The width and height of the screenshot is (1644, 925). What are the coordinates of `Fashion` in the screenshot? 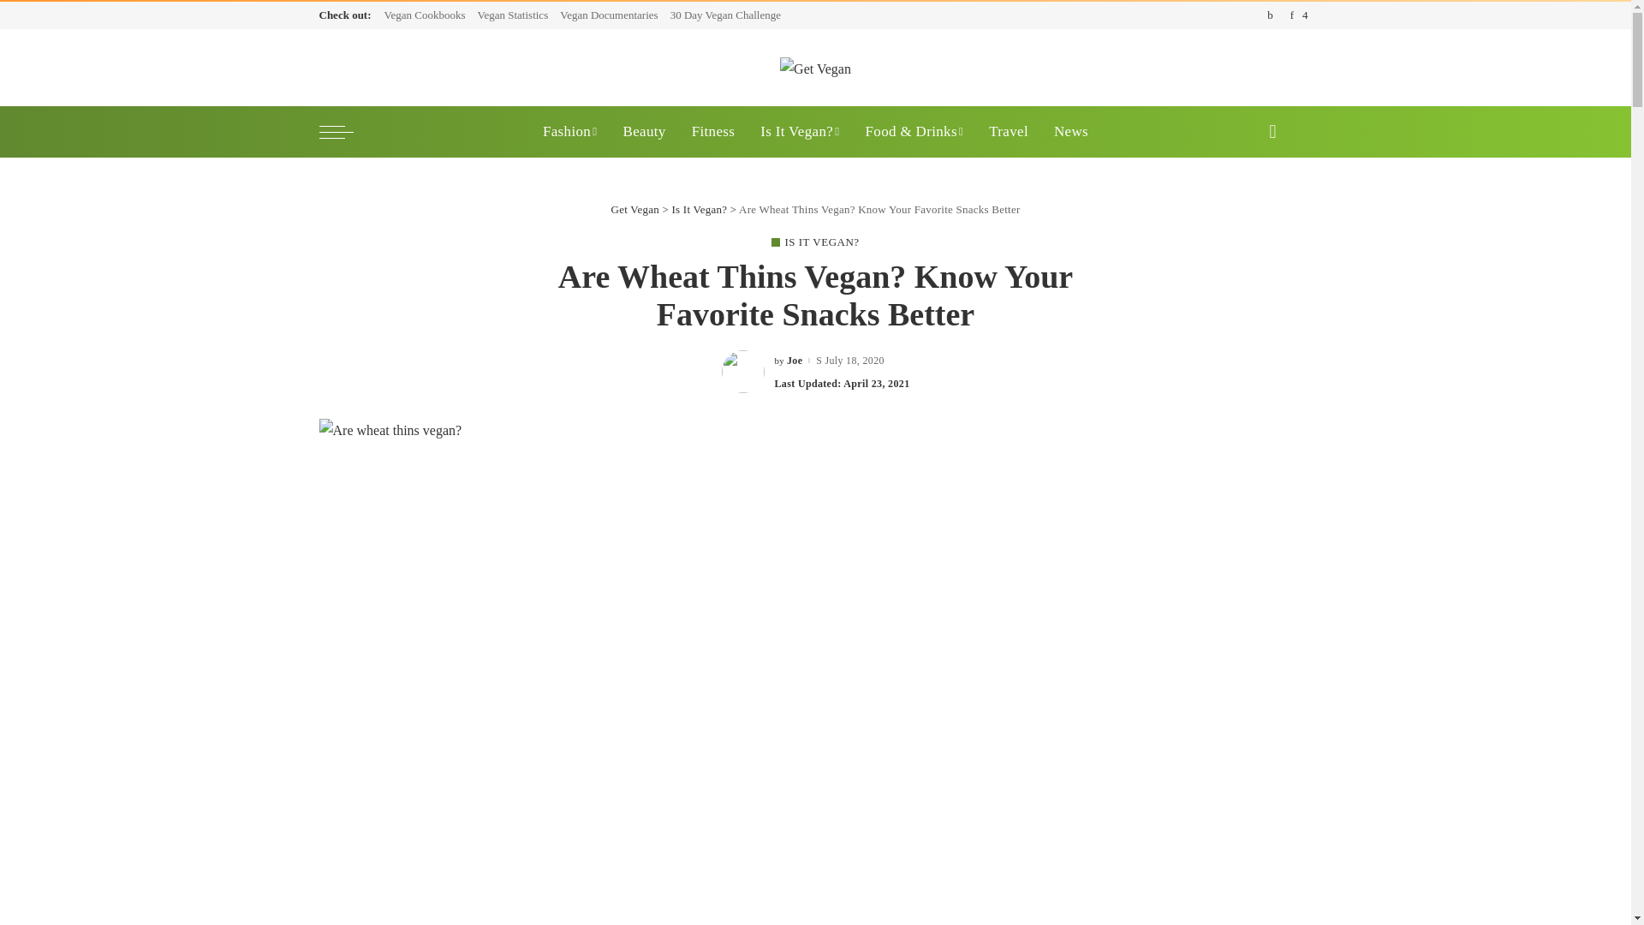 It's located at (569, 132).